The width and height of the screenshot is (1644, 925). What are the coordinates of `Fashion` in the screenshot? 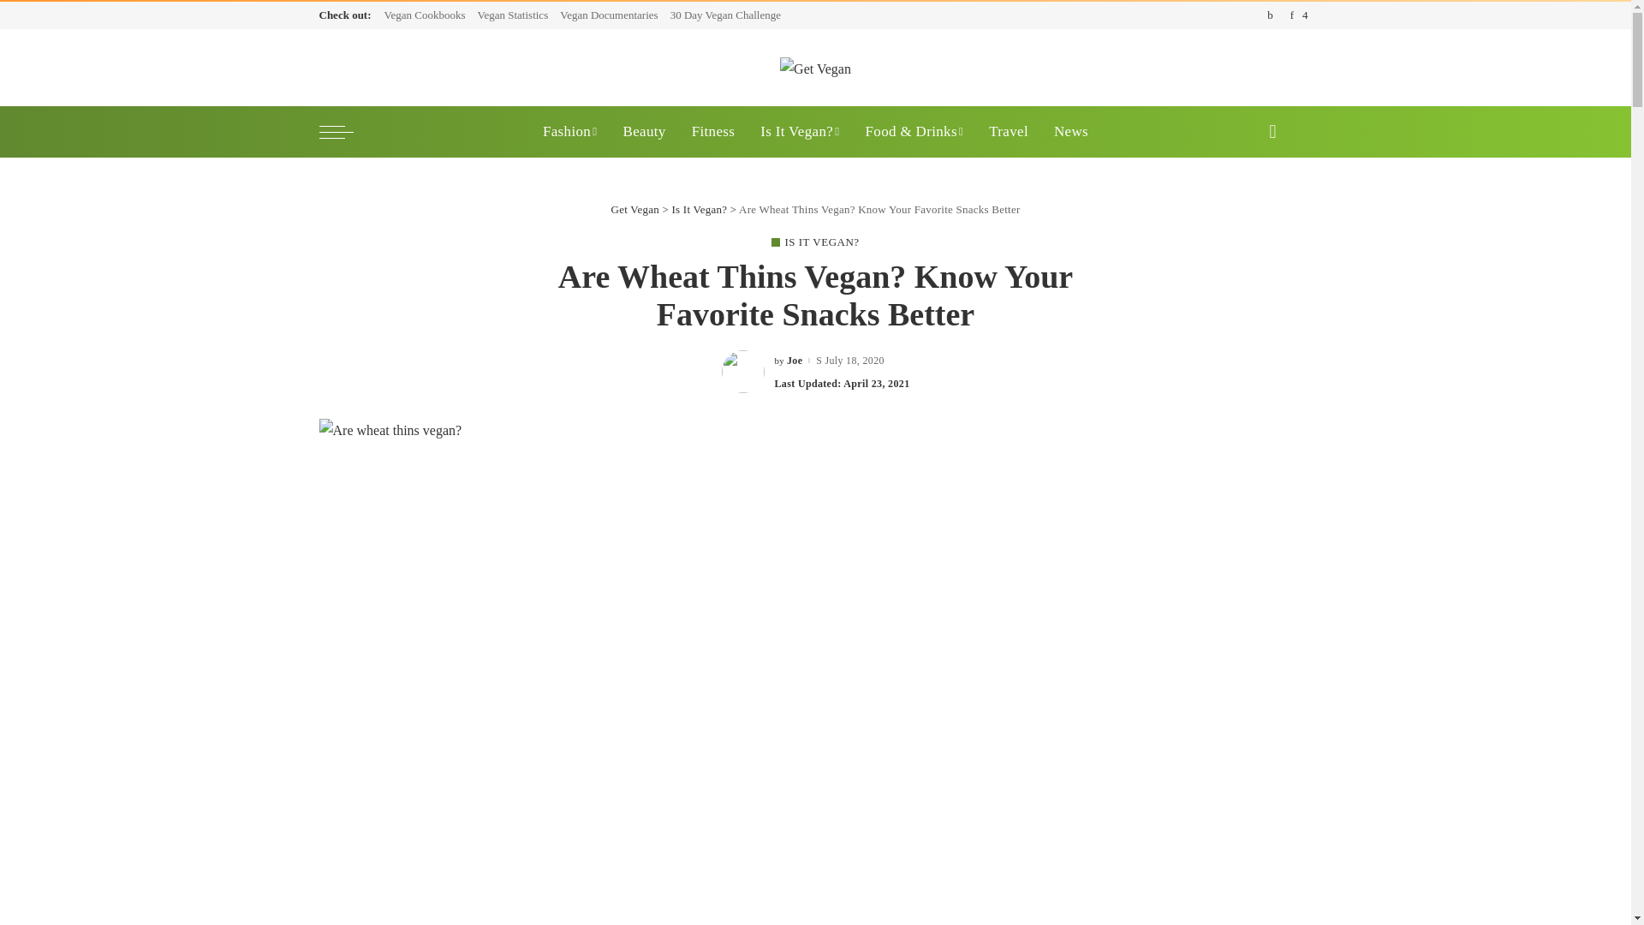 It's located at (569, 132).